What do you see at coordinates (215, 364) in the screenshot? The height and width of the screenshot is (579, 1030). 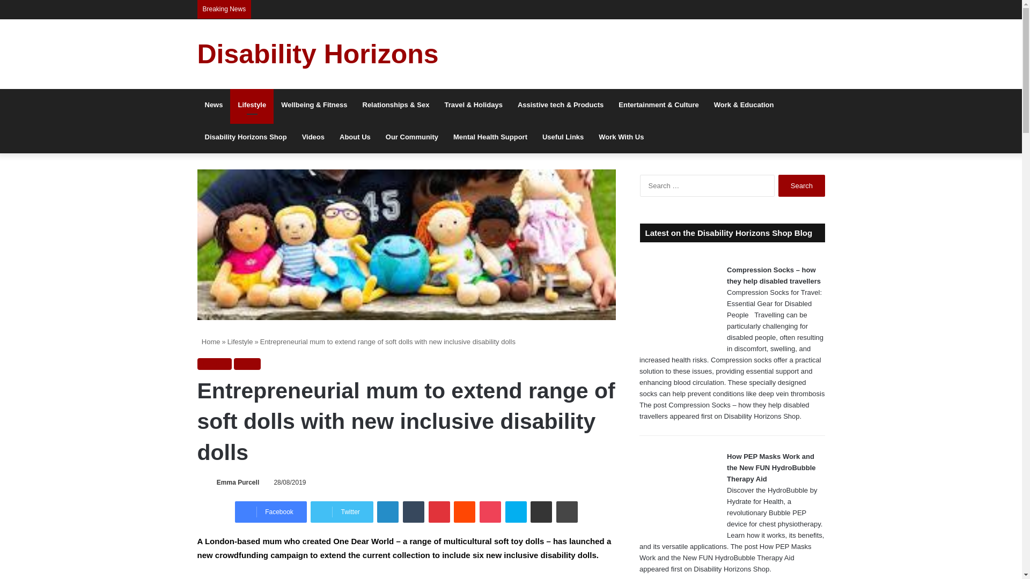 I see `Lifestyle` at bounding box center [215, 364].